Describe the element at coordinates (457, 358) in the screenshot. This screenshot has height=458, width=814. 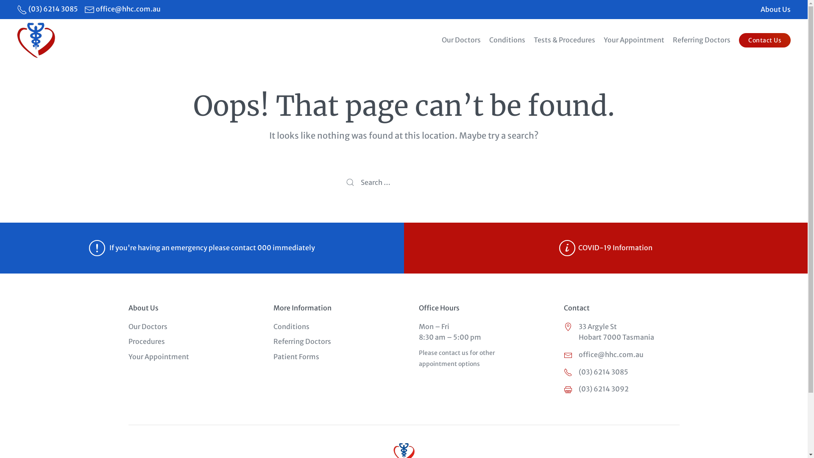
I see `Please contact us for other appointment options` at that location.